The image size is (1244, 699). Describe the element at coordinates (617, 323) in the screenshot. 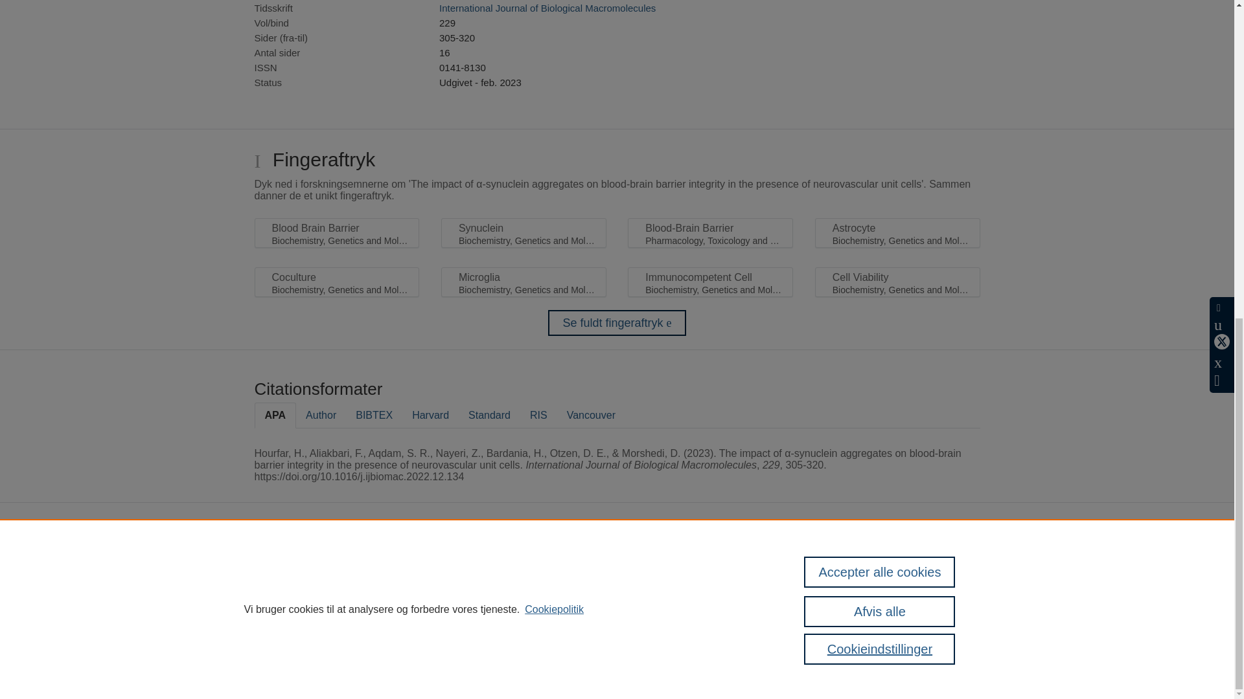

I see `Se fuldt fingeraftryk` at that location.